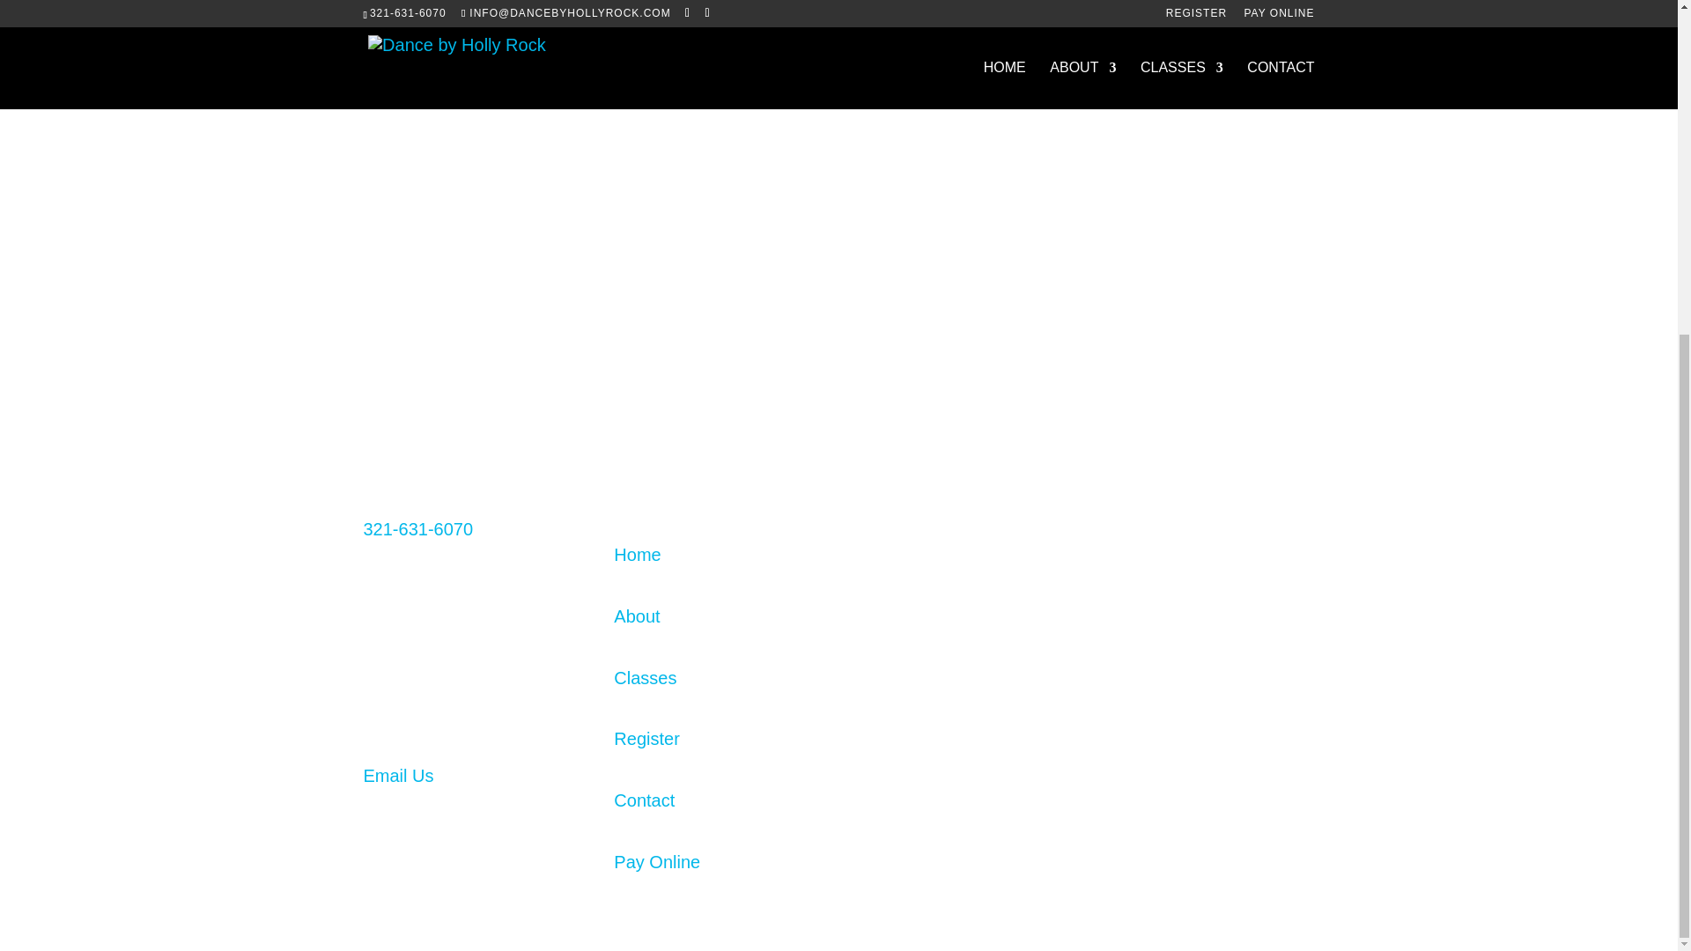 The image size is (1691, 951). Describe the element at coordinates (645, 678) in the screenshot. I see `Classes` at that location.